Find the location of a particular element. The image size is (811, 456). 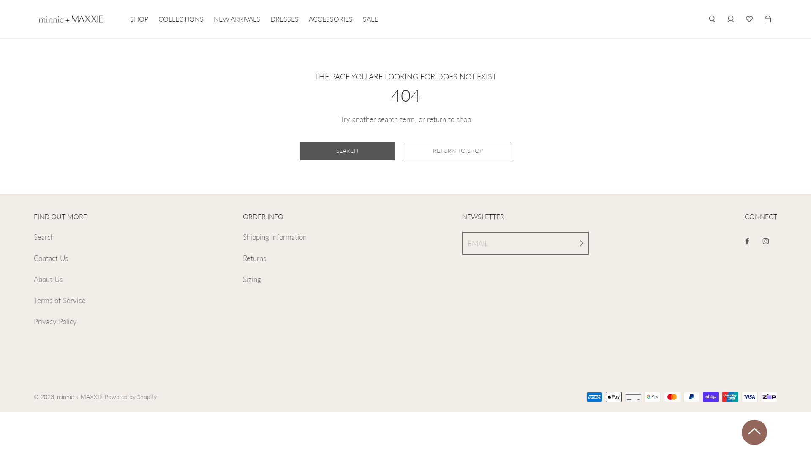

SHOP is located at coordinates (139, 19).